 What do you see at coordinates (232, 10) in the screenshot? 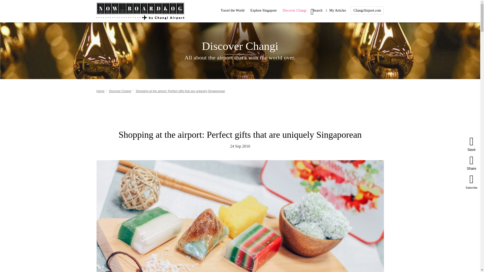
I see `Travel the World` at bounding box center [232, 10].